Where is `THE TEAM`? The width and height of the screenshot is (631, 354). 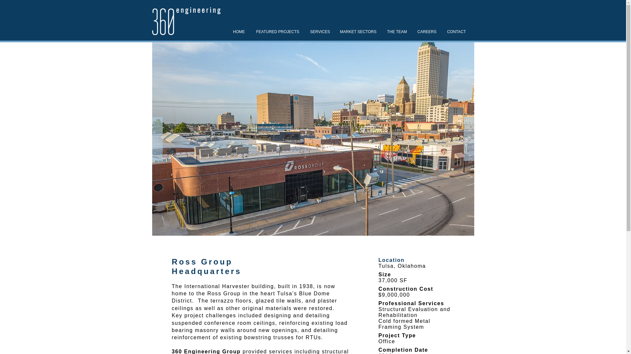
THE TEAM is located at coordinates (397, 31).